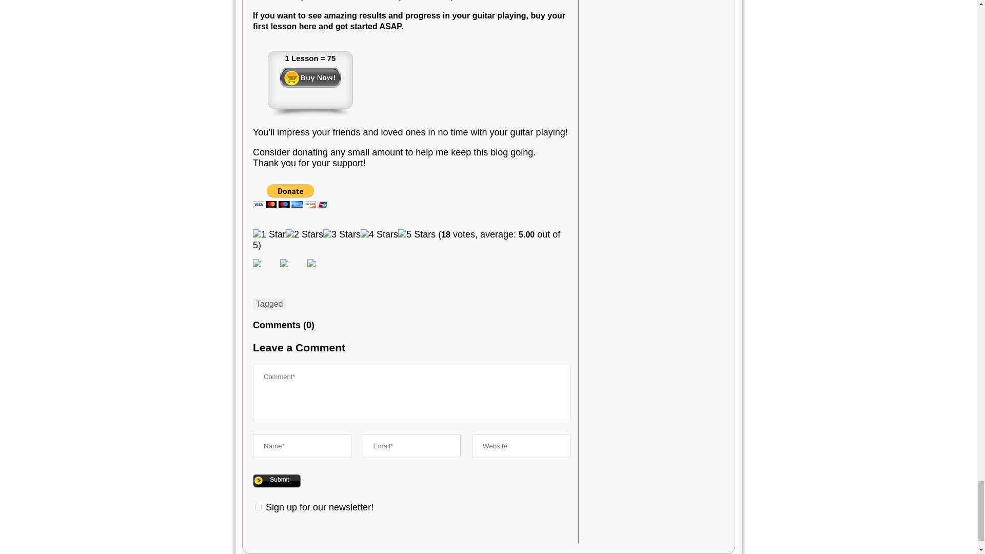  Describe the element at coordinates (277, 481) in the screenshot. I see `Submit` at that location.